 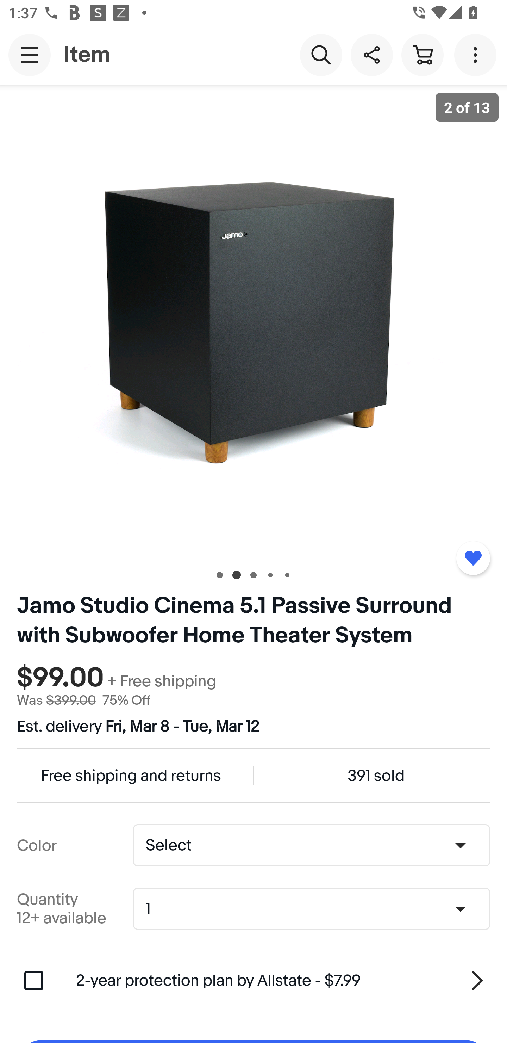 What do you see at coordinates (473, 558) in the screenshot?
I see `Added to watchlist` at bounding box center [473, 558].